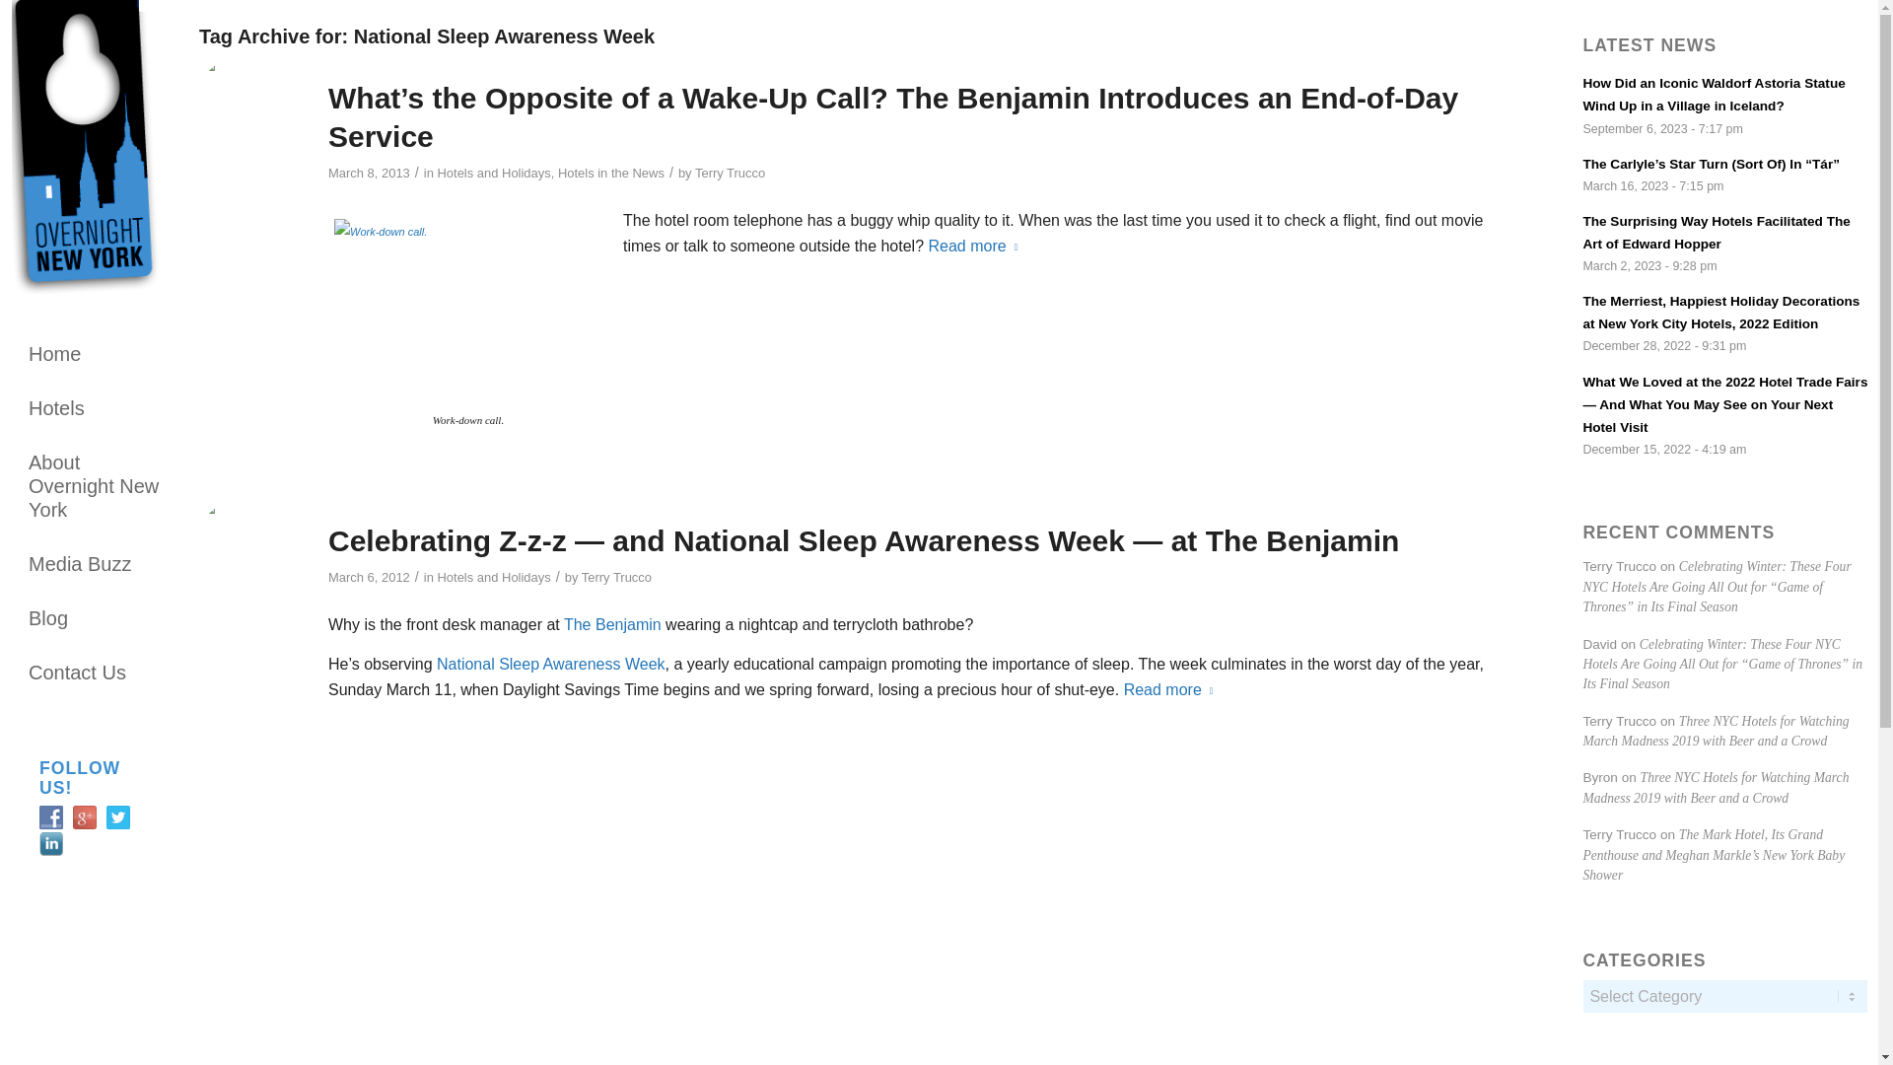 This screenshot has width=1893, height=1065. Describe the element at coordinates (615, 576) in the screenshot. I see `Terry Trucco` at that location.